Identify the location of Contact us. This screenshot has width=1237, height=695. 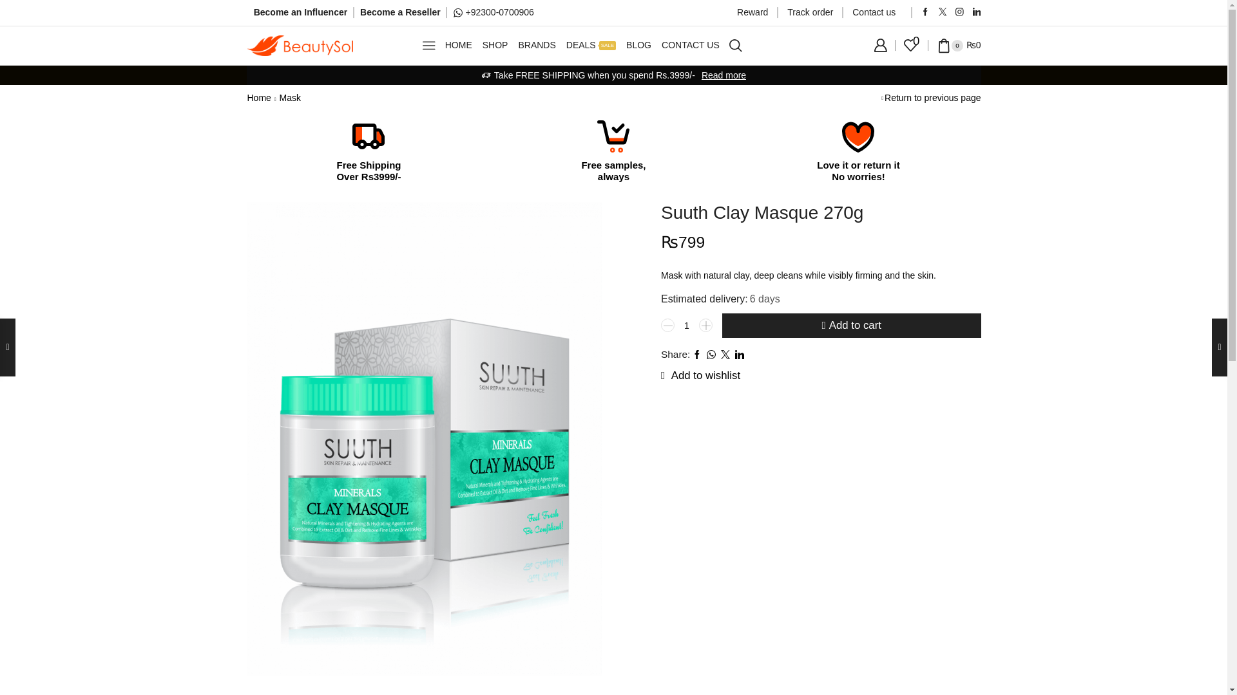
(874, 13).